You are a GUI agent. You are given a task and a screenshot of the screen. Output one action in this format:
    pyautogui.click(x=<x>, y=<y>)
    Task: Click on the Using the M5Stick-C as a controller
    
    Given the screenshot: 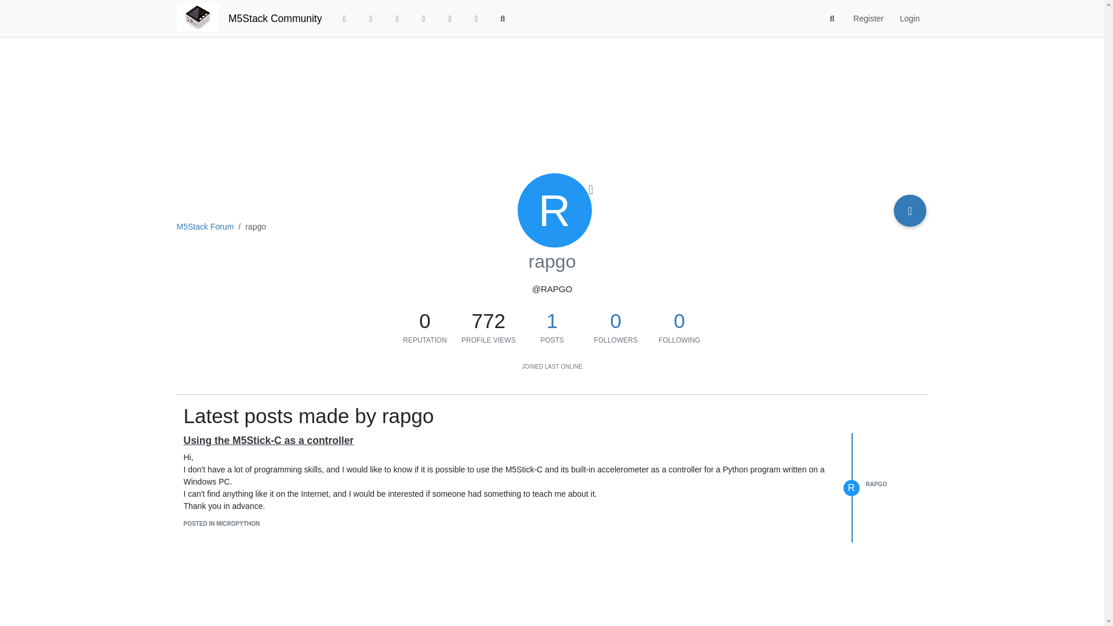 What is the action you would take?
    pyautogui.click(x=268, y=441)
    